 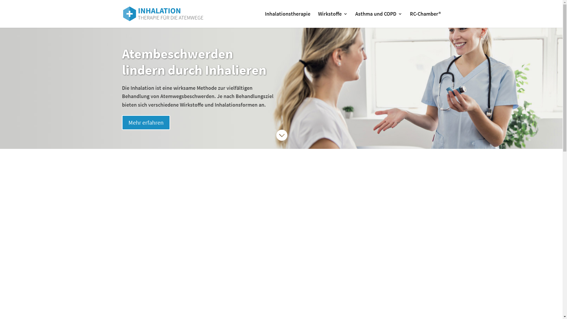 What do you see at coordinates (146, 123) in the screenshot?
I see `Mehr erfahren` at bounding box center [146, 123].